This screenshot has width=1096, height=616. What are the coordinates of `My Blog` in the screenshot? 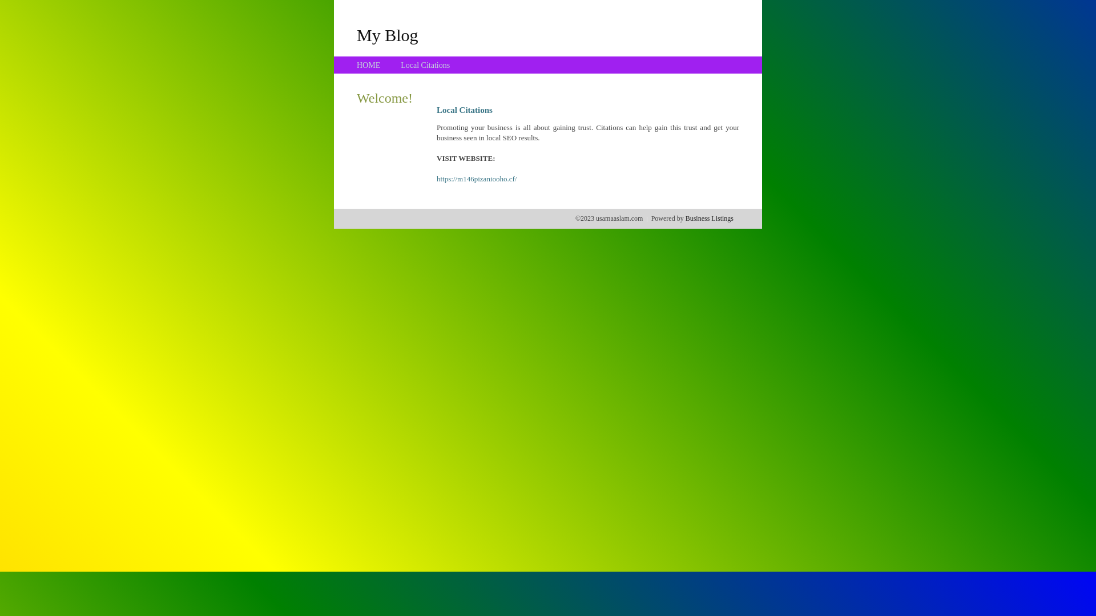 It's located at (388, 35).